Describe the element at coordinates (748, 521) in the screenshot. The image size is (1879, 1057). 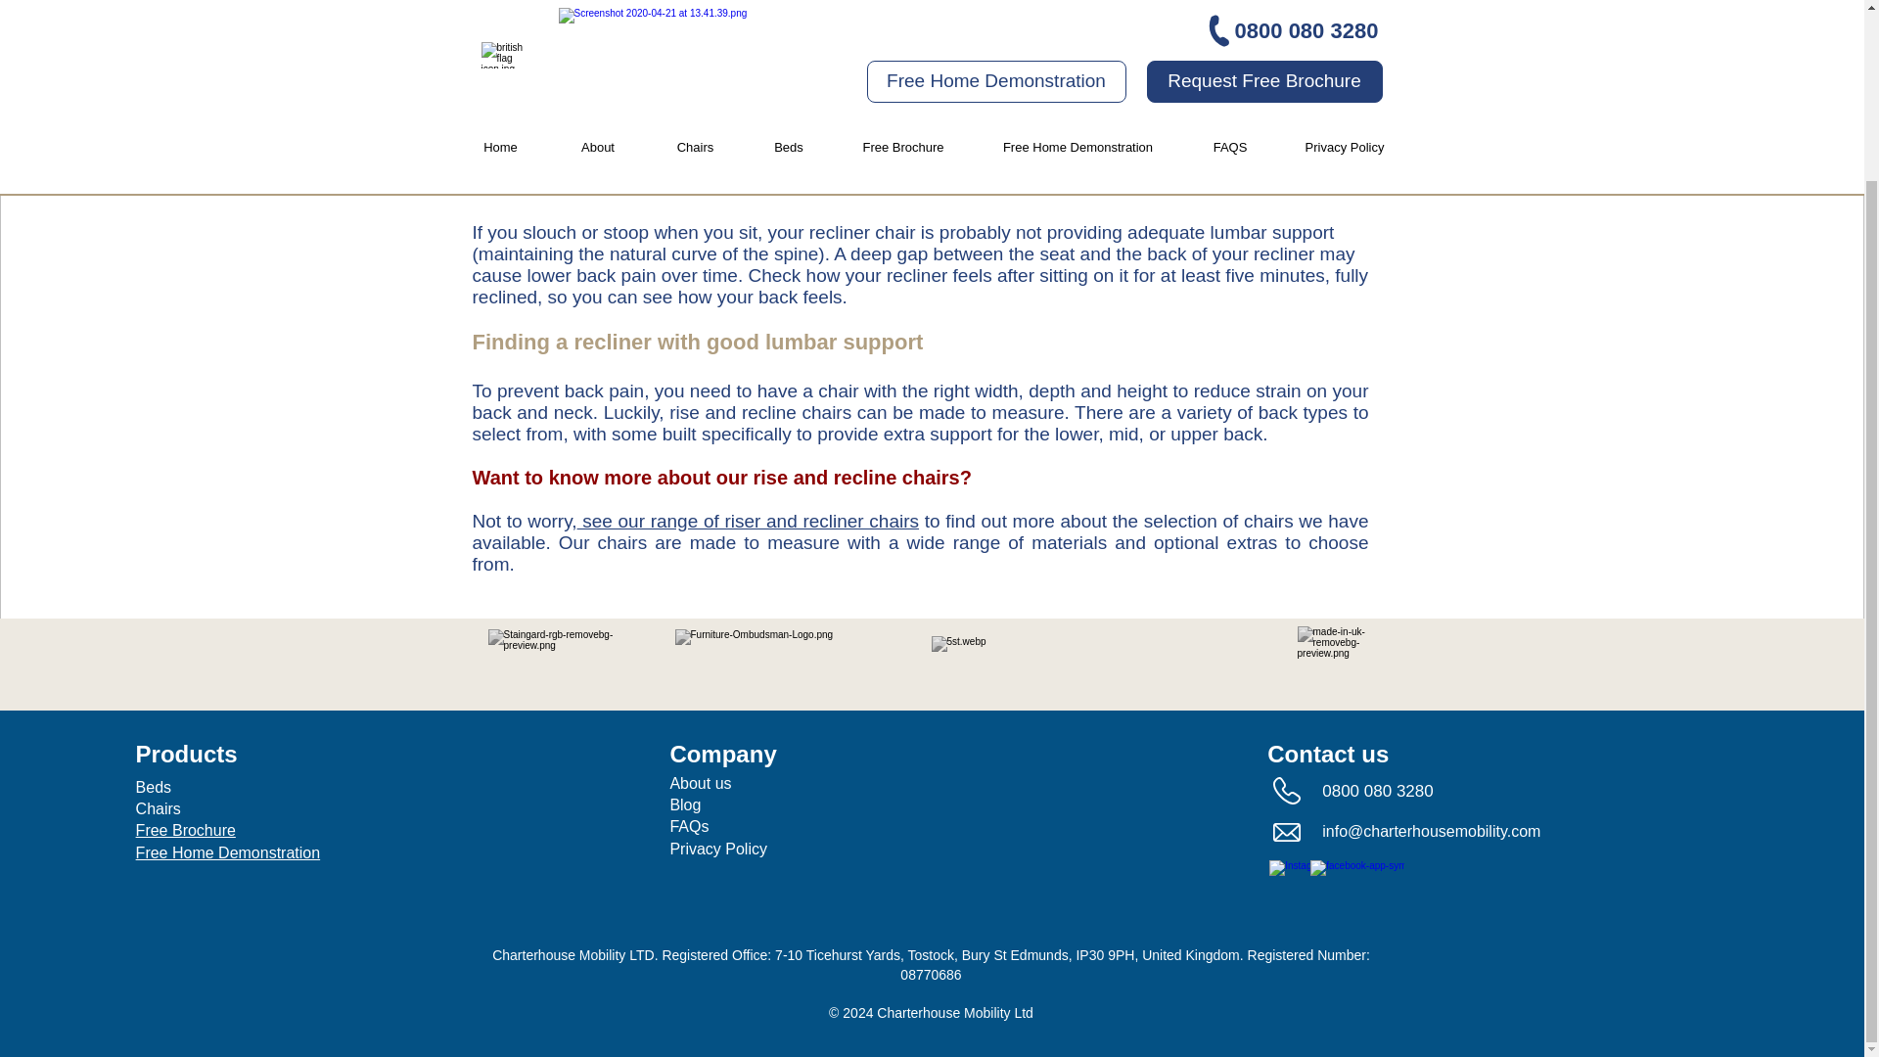
I see `see our range of riser and recliner chairs` at that location.